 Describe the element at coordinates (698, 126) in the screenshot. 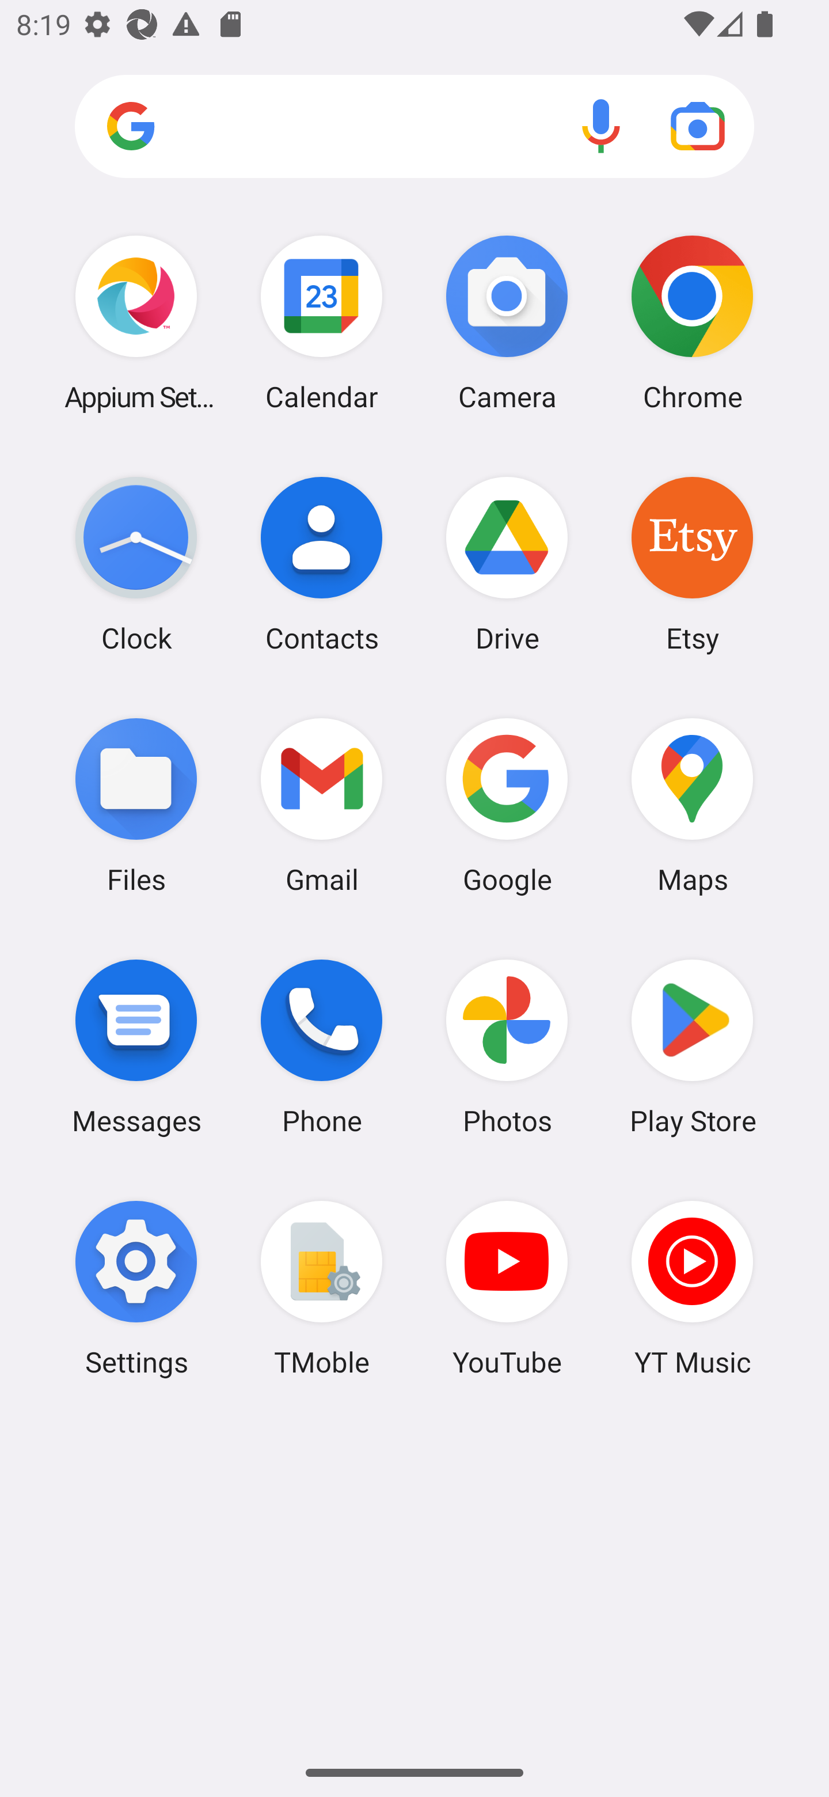

I see `Google Lens` at that location.